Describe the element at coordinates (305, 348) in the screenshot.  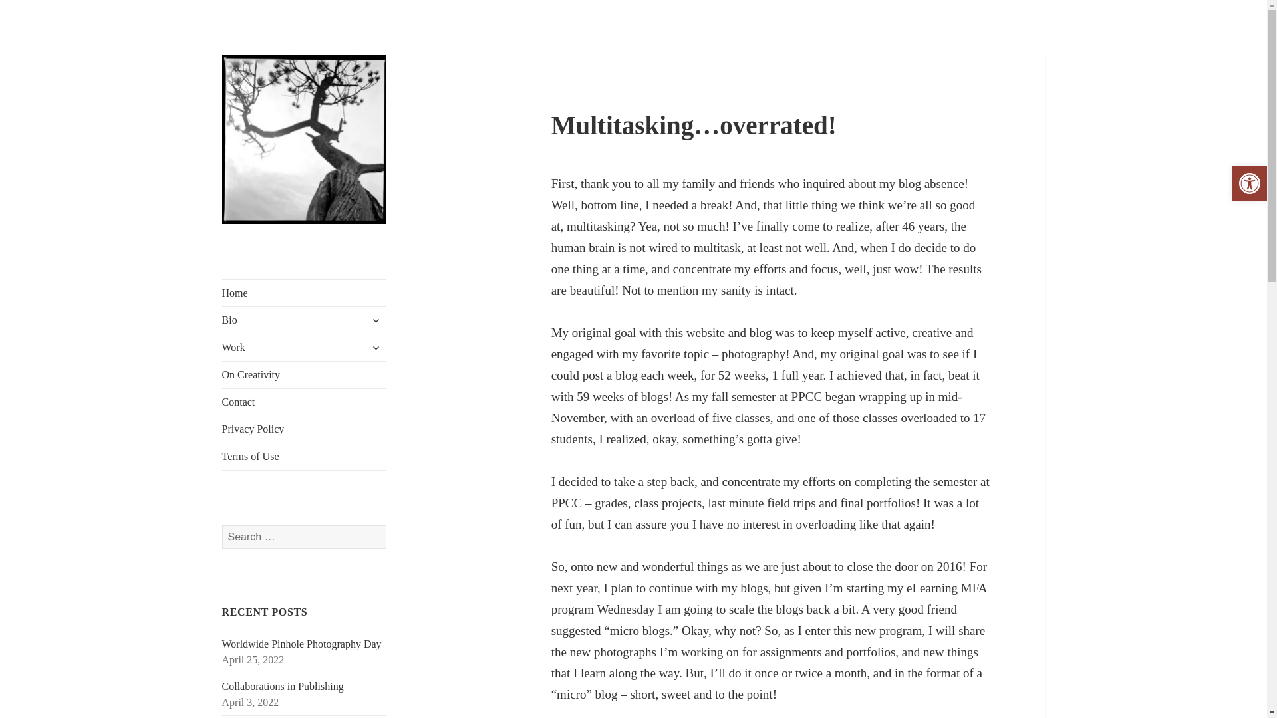
I see `Work` at that location.